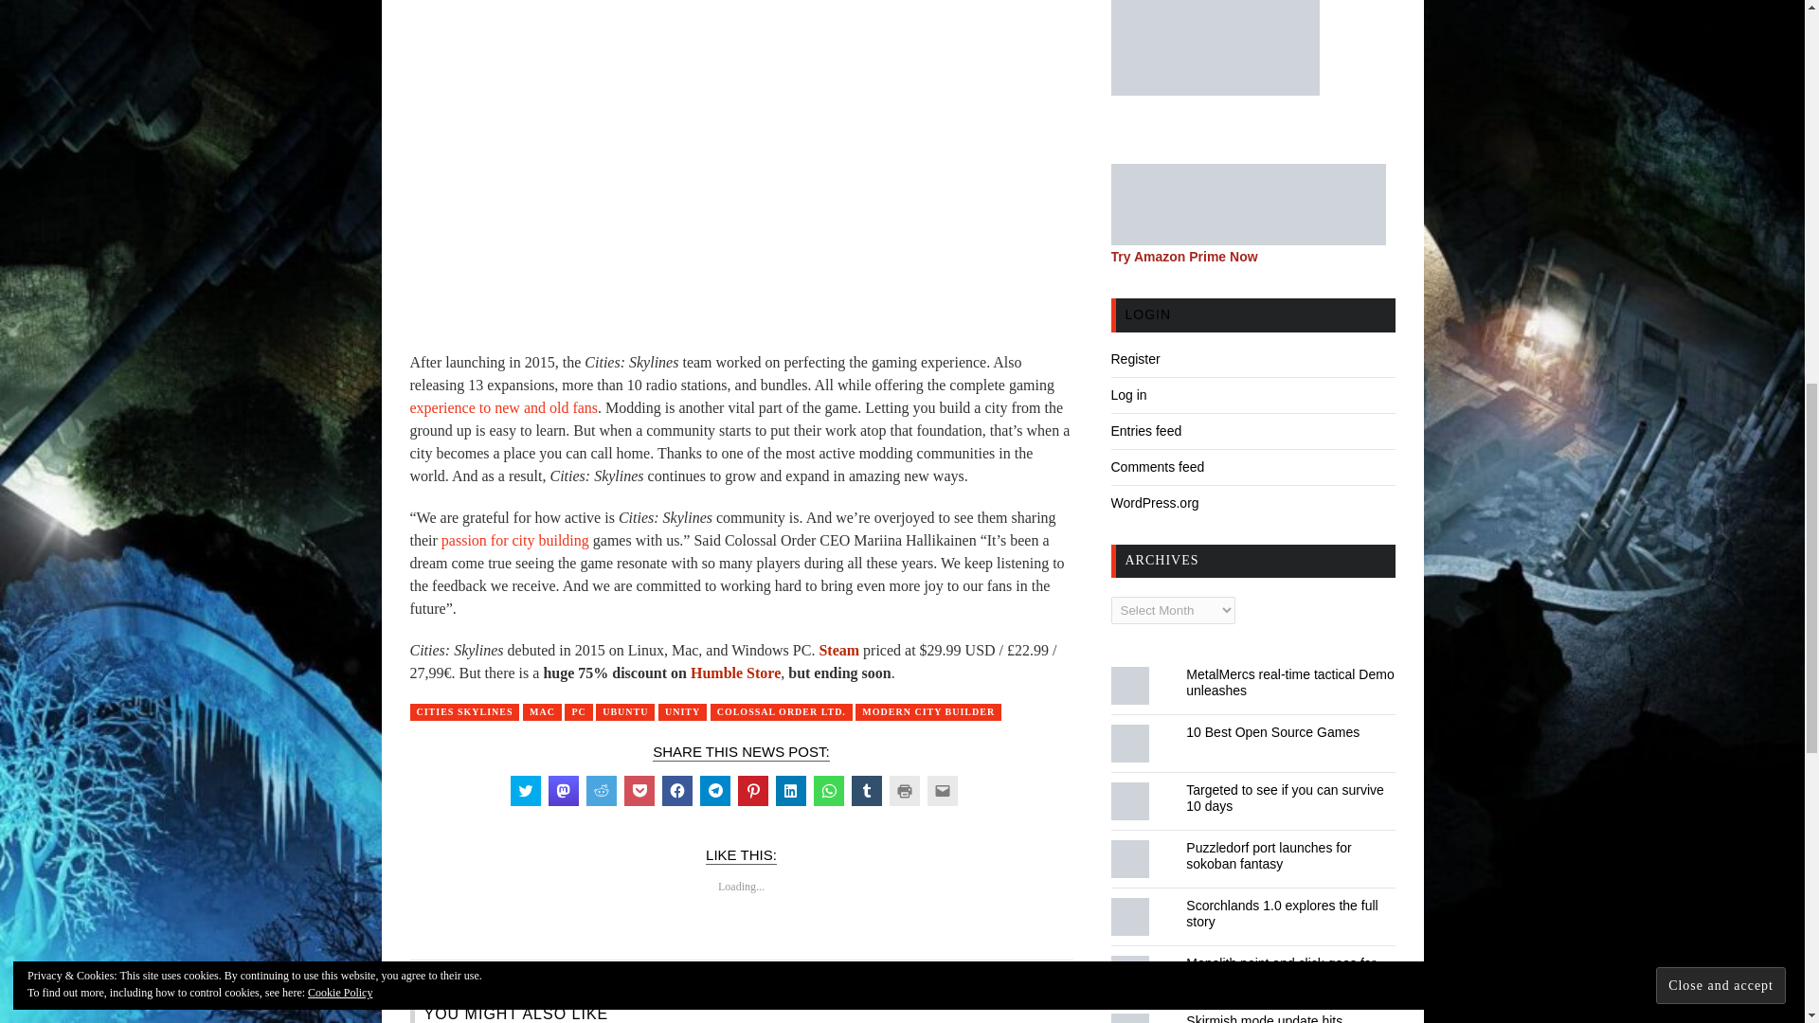 The image size is (1819, 1023). I want to click on passion for city building, so click(515, 540).